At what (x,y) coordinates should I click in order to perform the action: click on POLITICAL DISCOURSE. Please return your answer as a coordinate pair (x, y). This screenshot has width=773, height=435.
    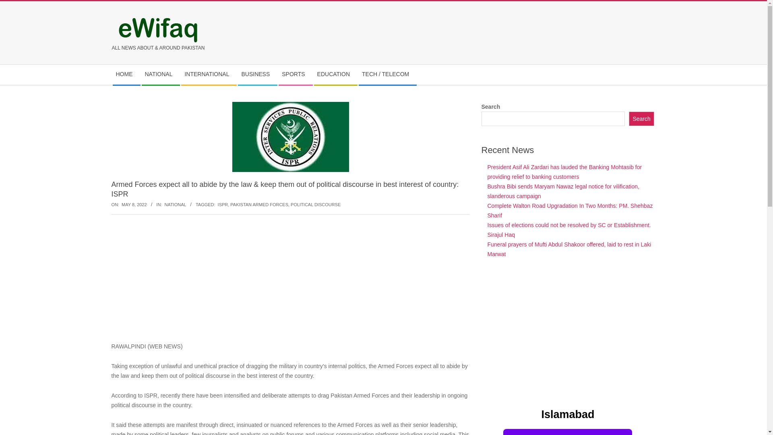
    Looking at the image, I should click on (316, 205).